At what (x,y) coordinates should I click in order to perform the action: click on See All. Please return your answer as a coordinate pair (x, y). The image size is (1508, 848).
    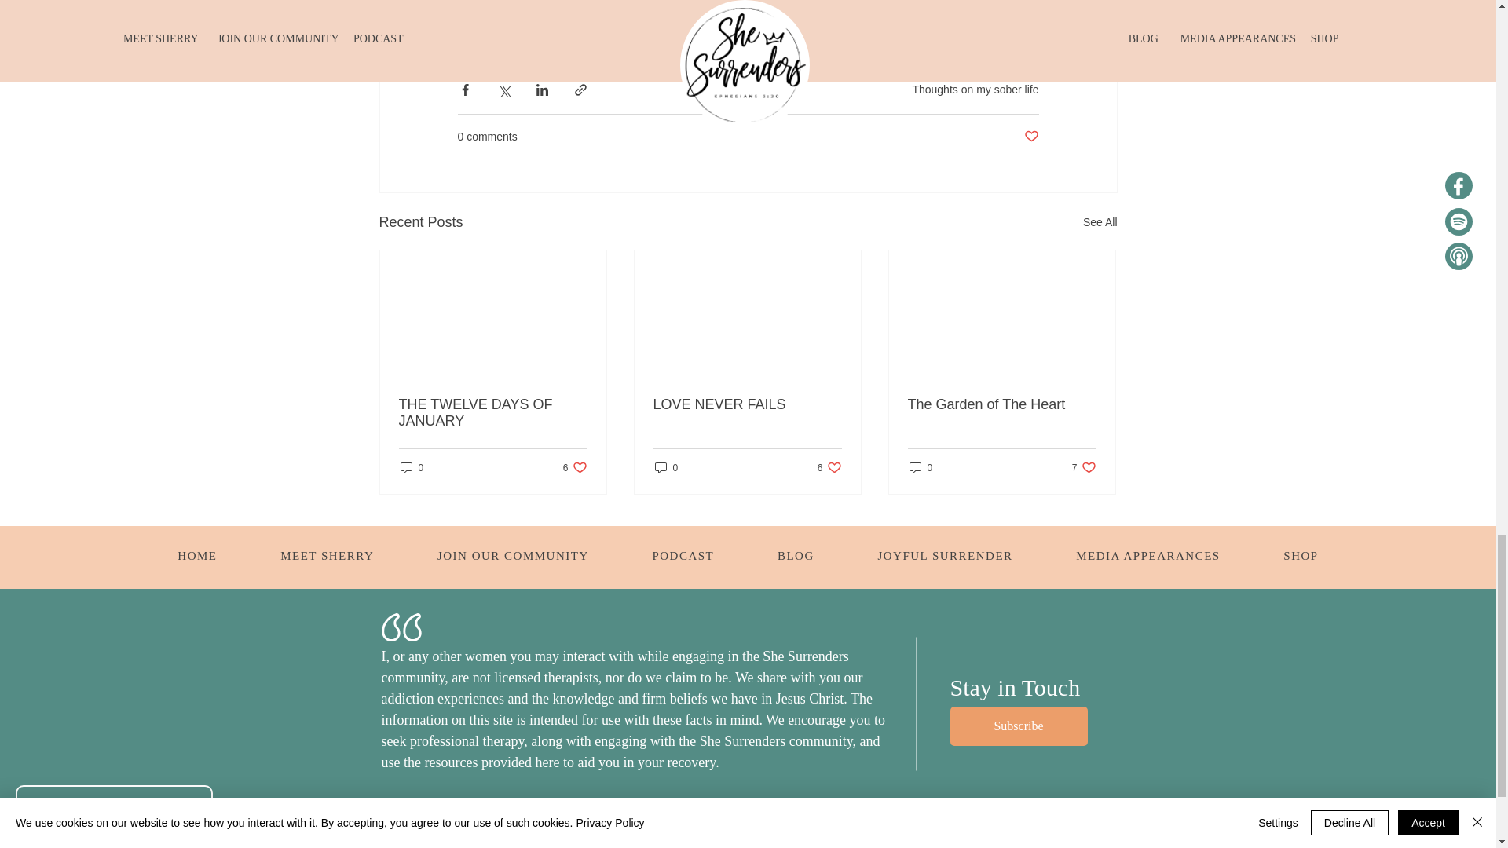
    Looking at the image, I should click on (197, 557).